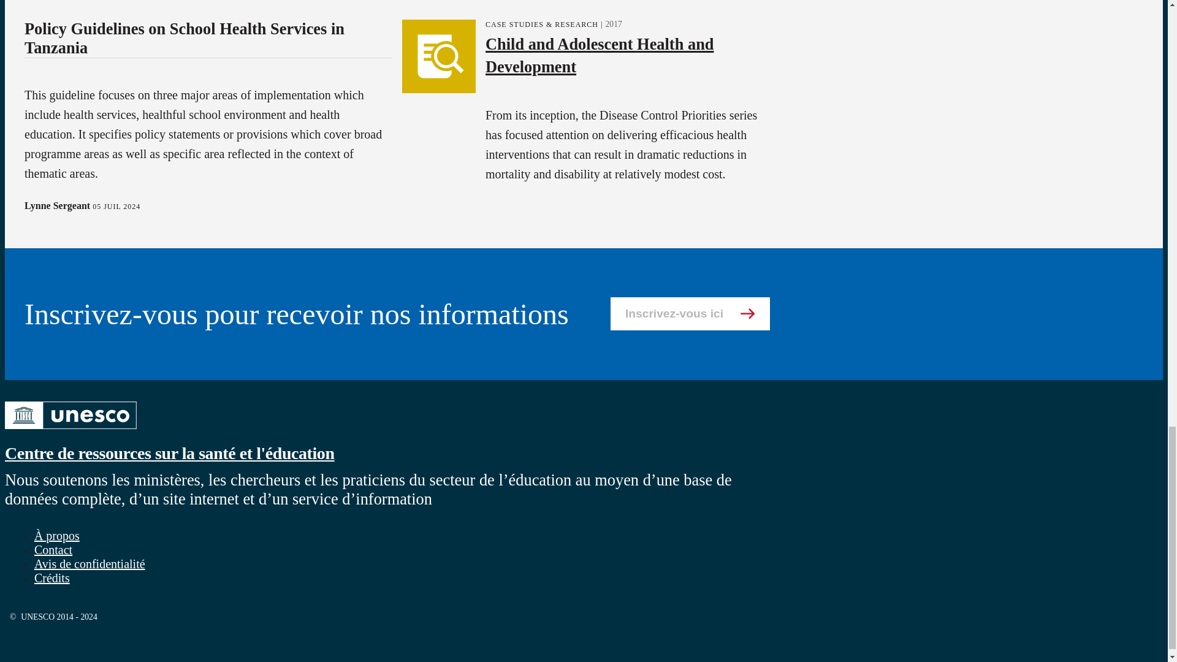 This screenshot has width=1177, height=662. What do you see at coordinates (599, 54) in the screenshot?
I see `Child and Adolescent Health and Development` at bounding box center [599, 54].